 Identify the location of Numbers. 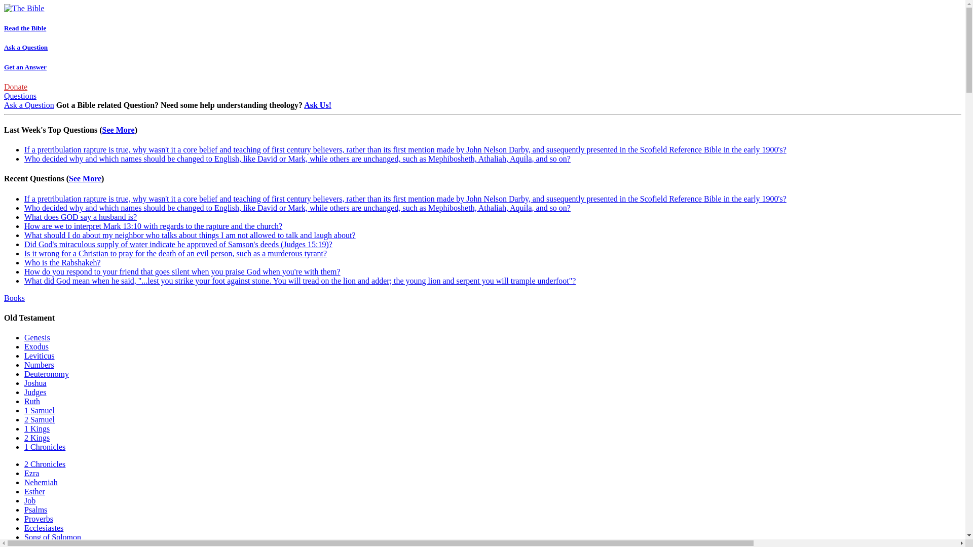
(40, 365).